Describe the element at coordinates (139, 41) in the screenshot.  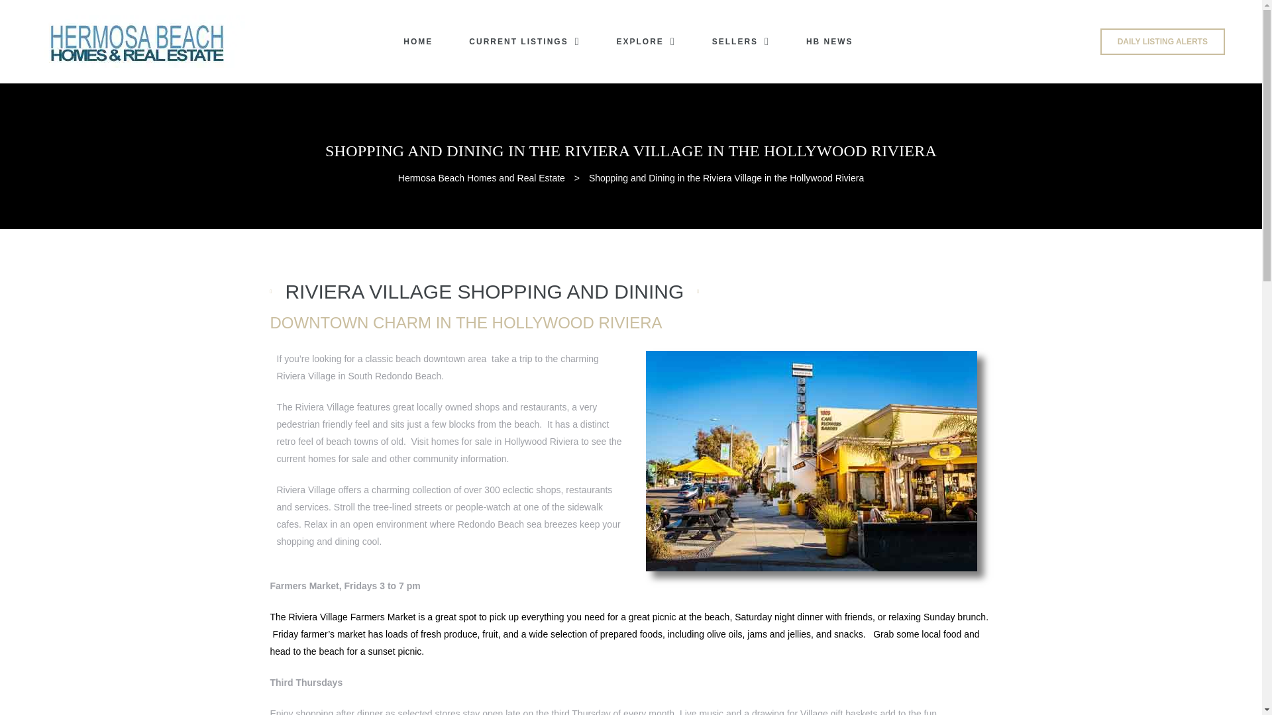
I see `Hermosa-Beach-Header` at that location.